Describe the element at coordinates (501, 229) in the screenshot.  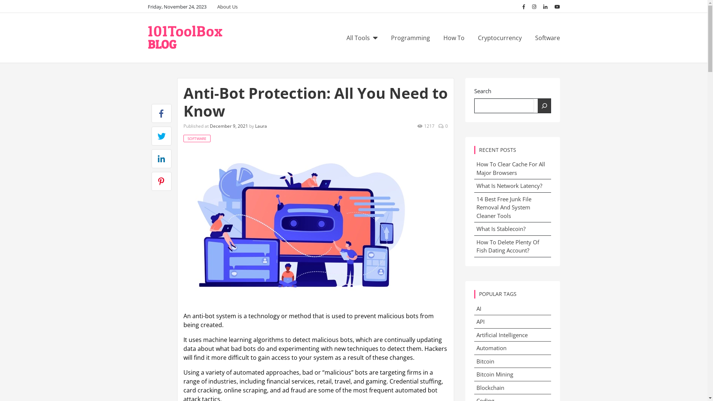
I see `What Is Stablecoin?` at that location.